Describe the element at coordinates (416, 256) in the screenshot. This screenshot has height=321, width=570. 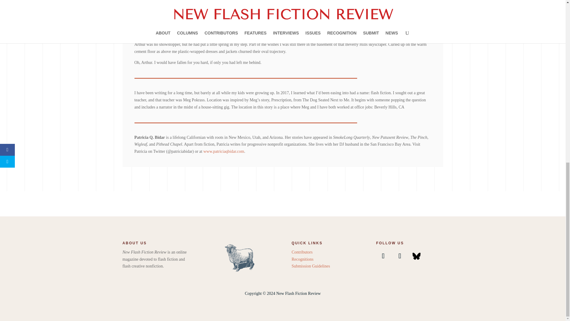
I see `Follow on RSS` at that location.